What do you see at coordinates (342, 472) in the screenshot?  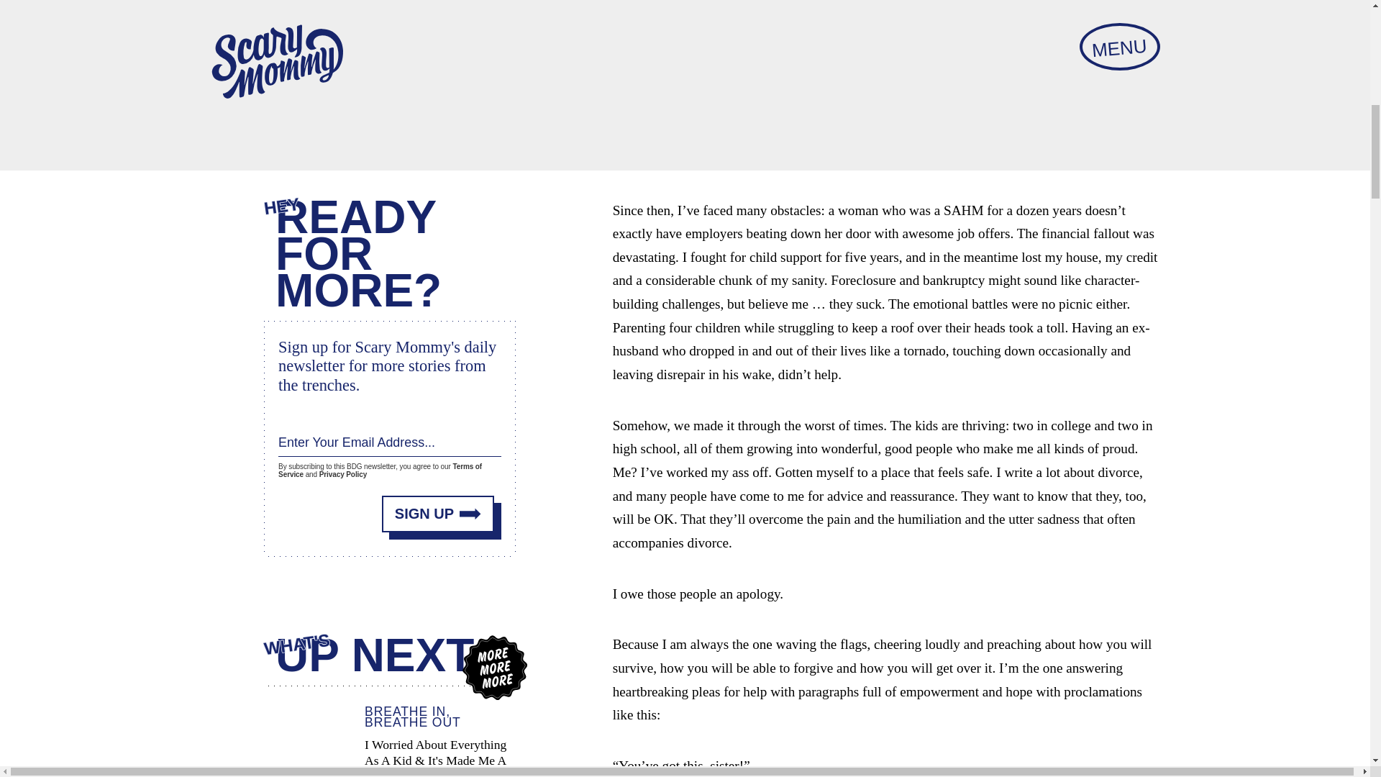 I see `Privacy Policy` at bounding box center [342, 472].